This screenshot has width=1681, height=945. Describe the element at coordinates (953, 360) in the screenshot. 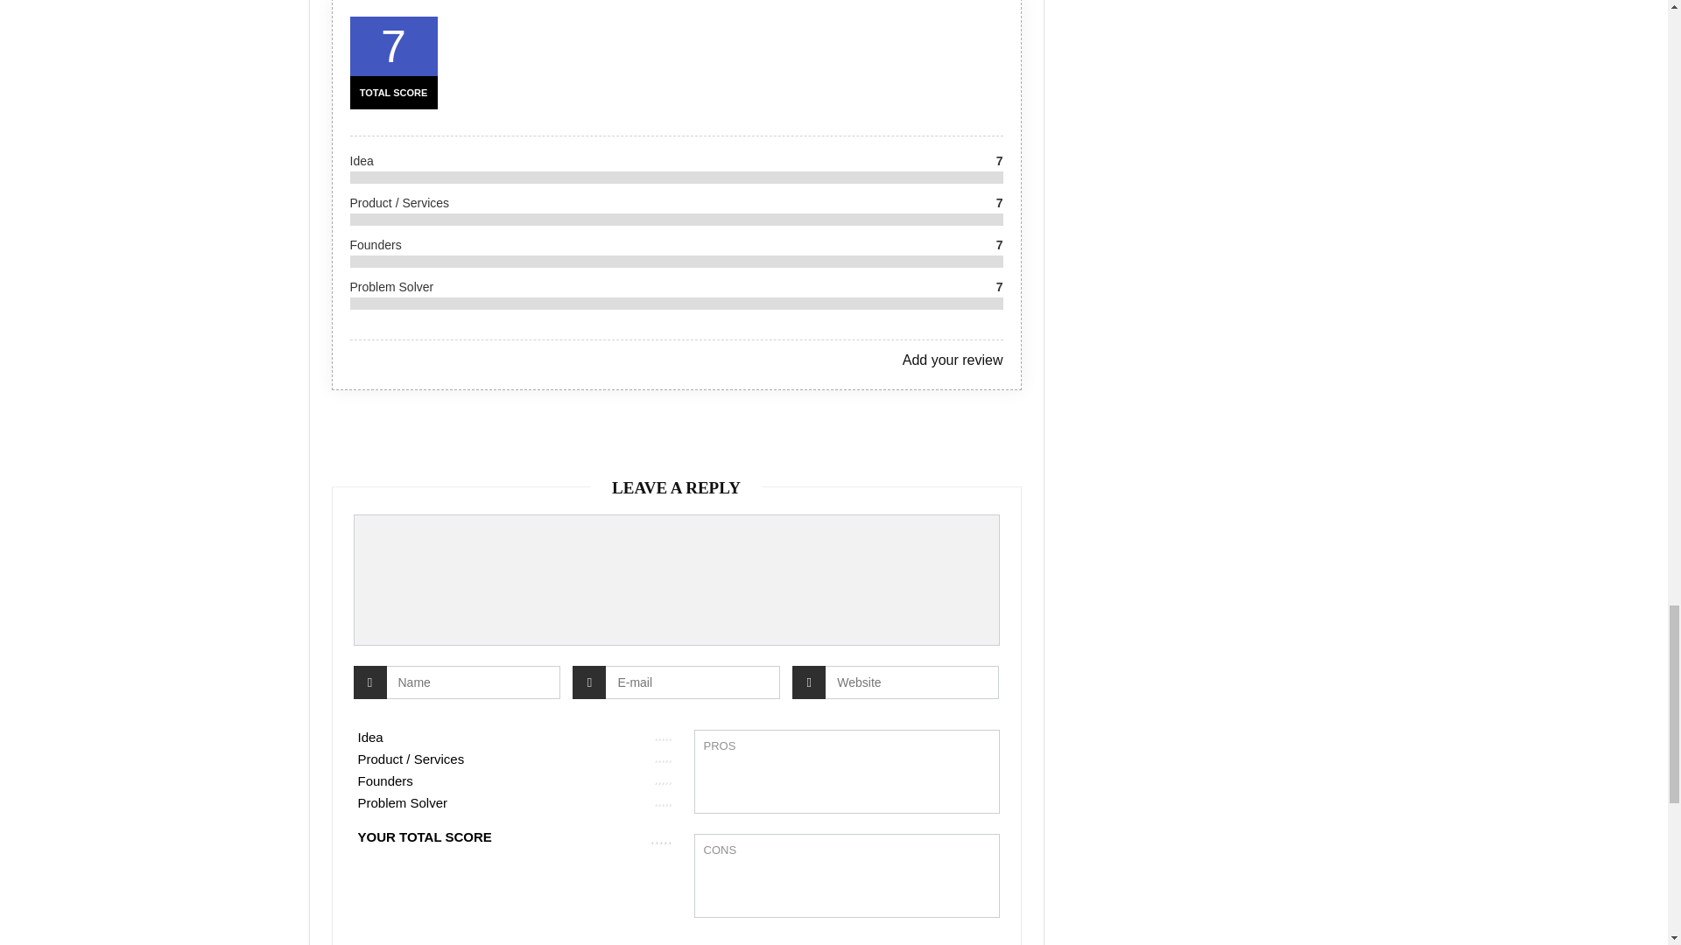

I see `Add your review` at that location.